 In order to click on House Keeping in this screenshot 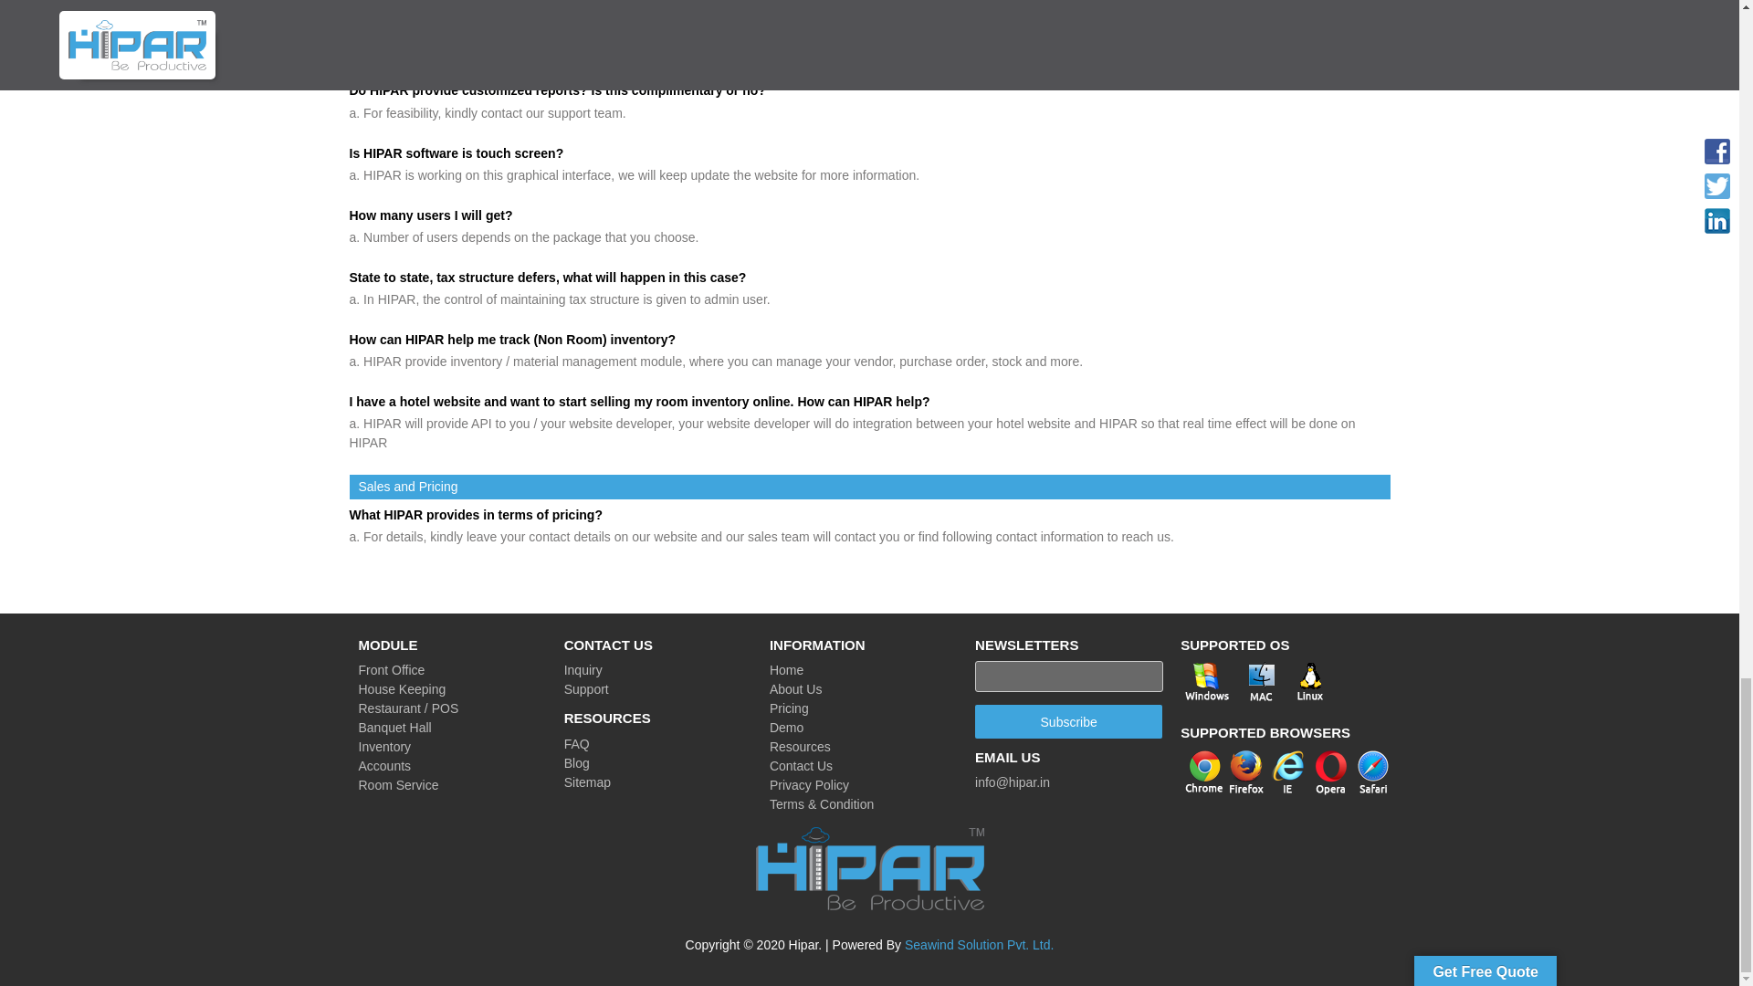, I will do `click(401, 688)`.